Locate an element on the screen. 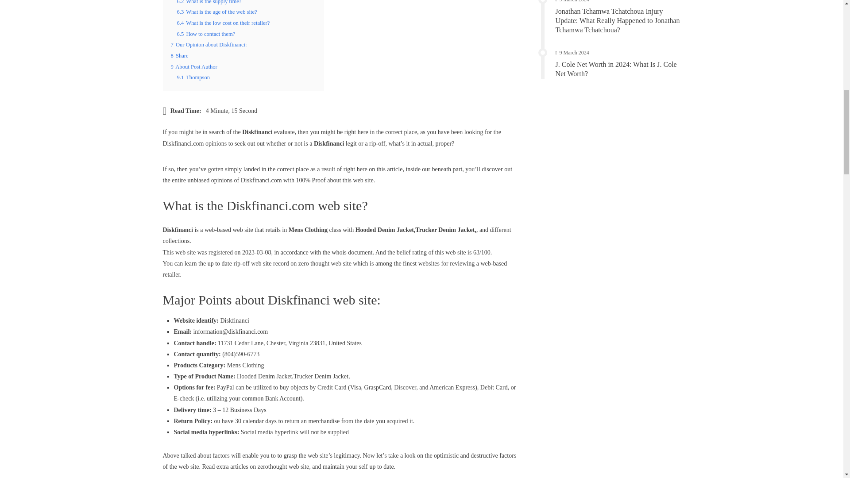 The height and width of the screenshot is (478, 850). 9.1 Thompson is located at coordinates (193, 77).